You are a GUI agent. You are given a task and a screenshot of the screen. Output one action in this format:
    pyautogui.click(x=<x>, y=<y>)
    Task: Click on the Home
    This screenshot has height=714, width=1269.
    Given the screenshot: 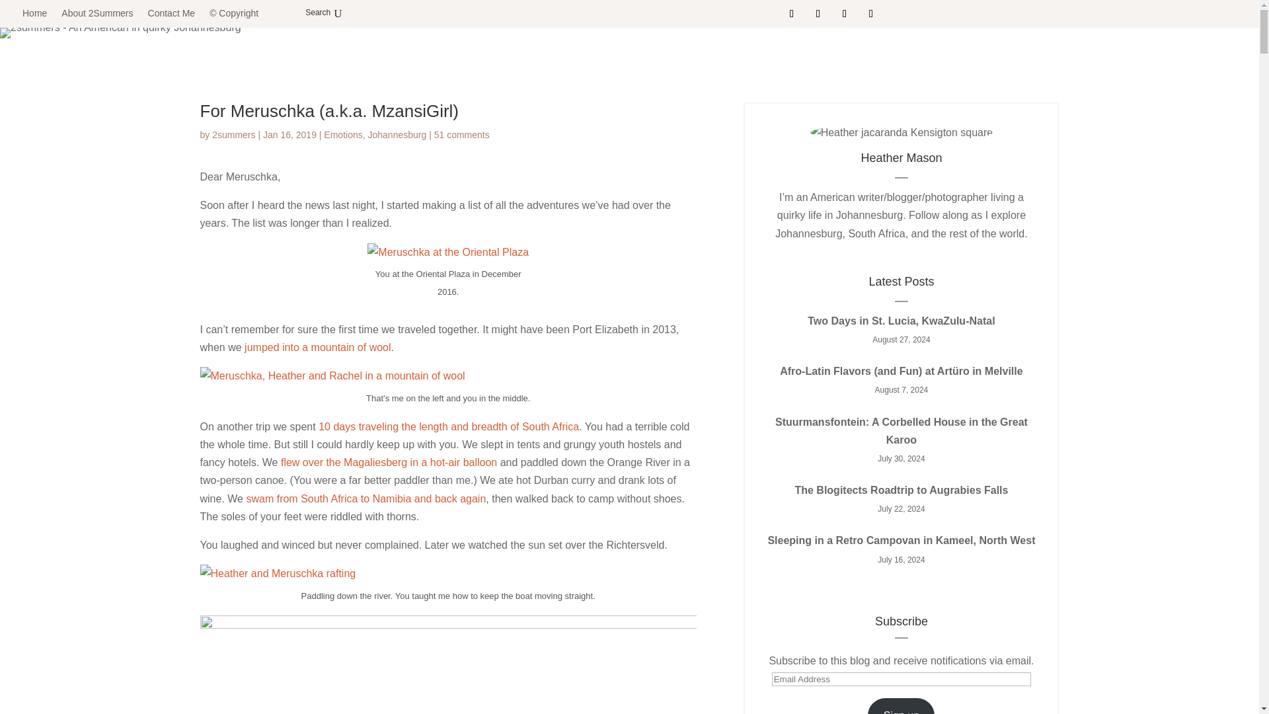 What is the action you would take?
    pyautogui.click(x=34, y=13)
    